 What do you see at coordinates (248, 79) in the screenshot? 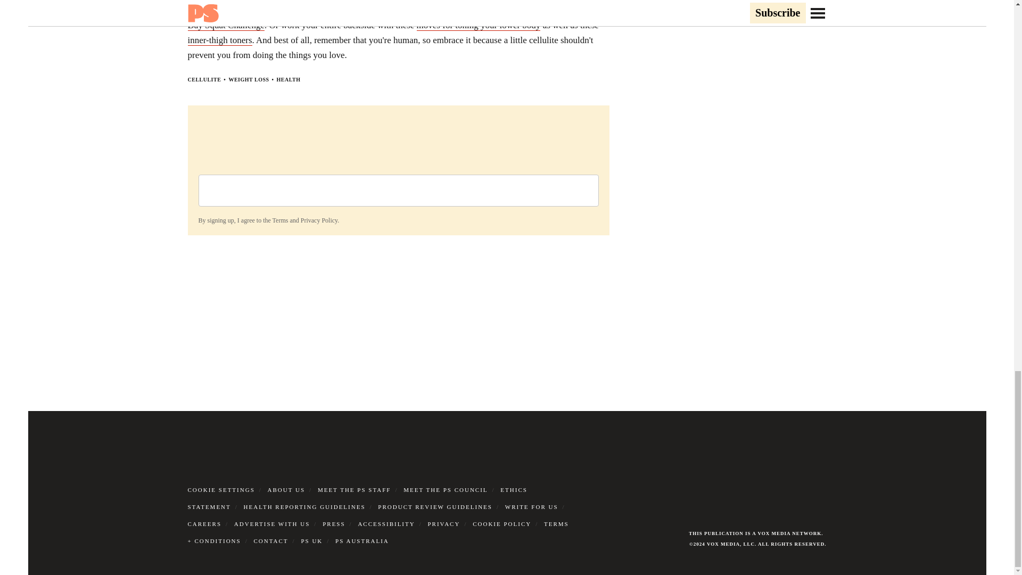
I see `WEIGHT LOSS` at bounding box center [248, 79].